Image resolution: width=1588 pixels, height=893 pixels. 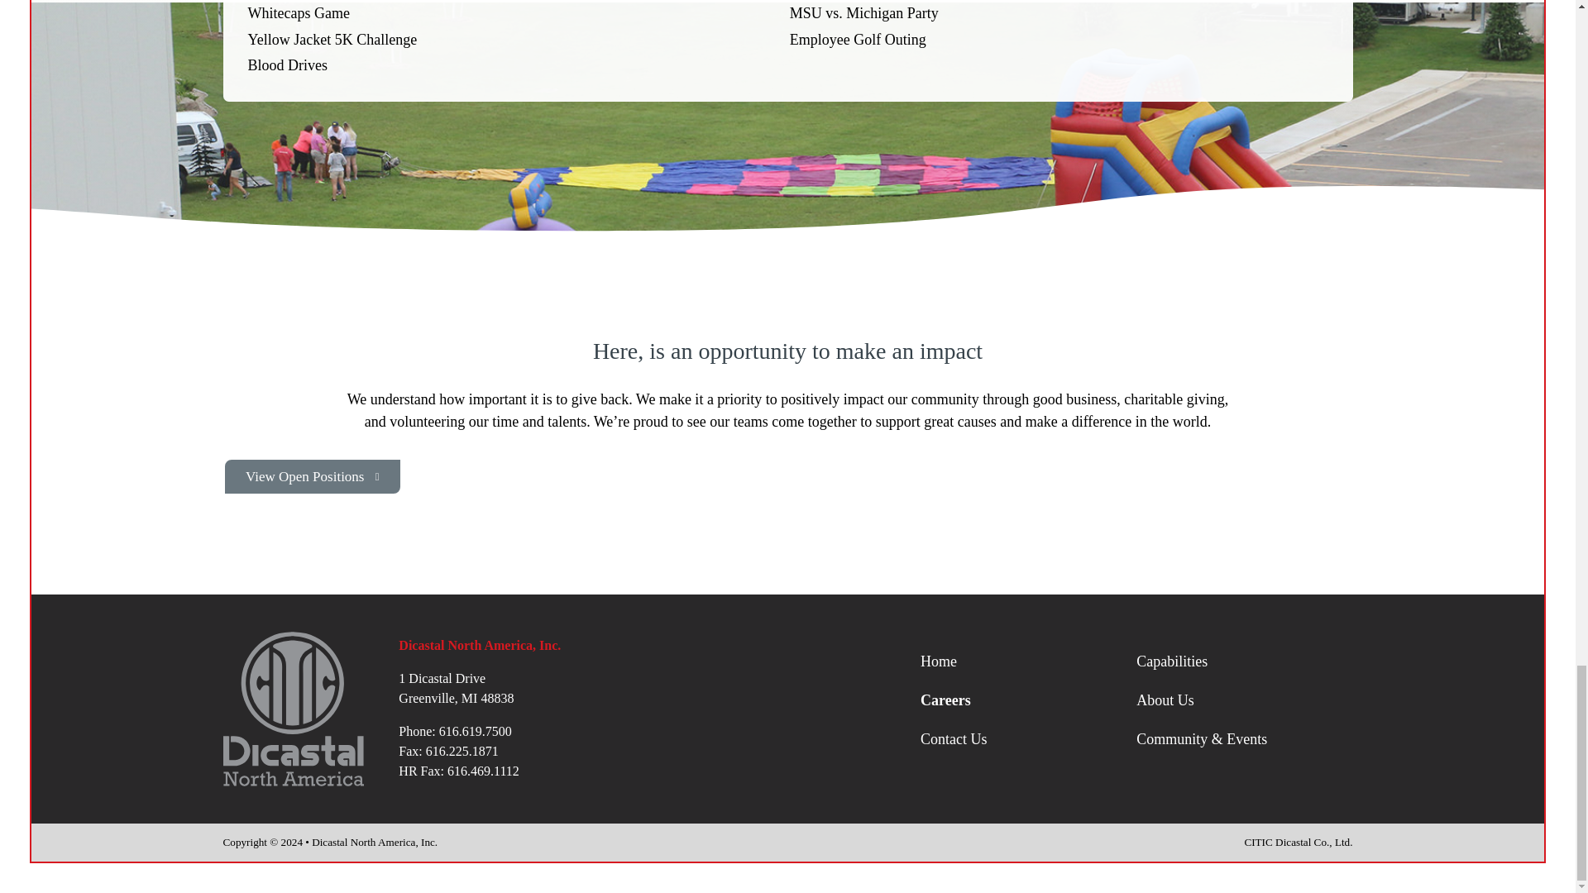 I want to click on About Us, so click(x=1244, y=700).